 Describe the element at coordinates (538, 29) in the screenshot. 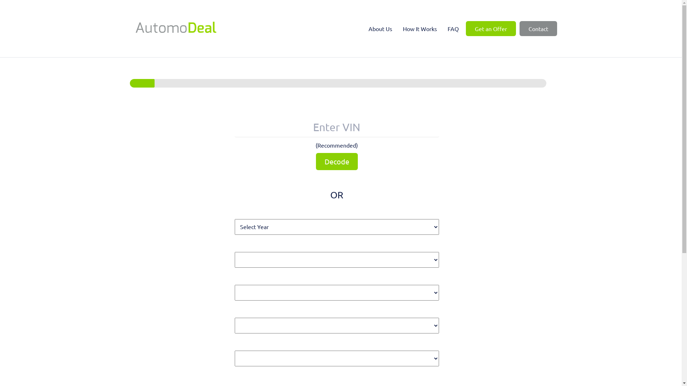

I see `Contact` at that location.